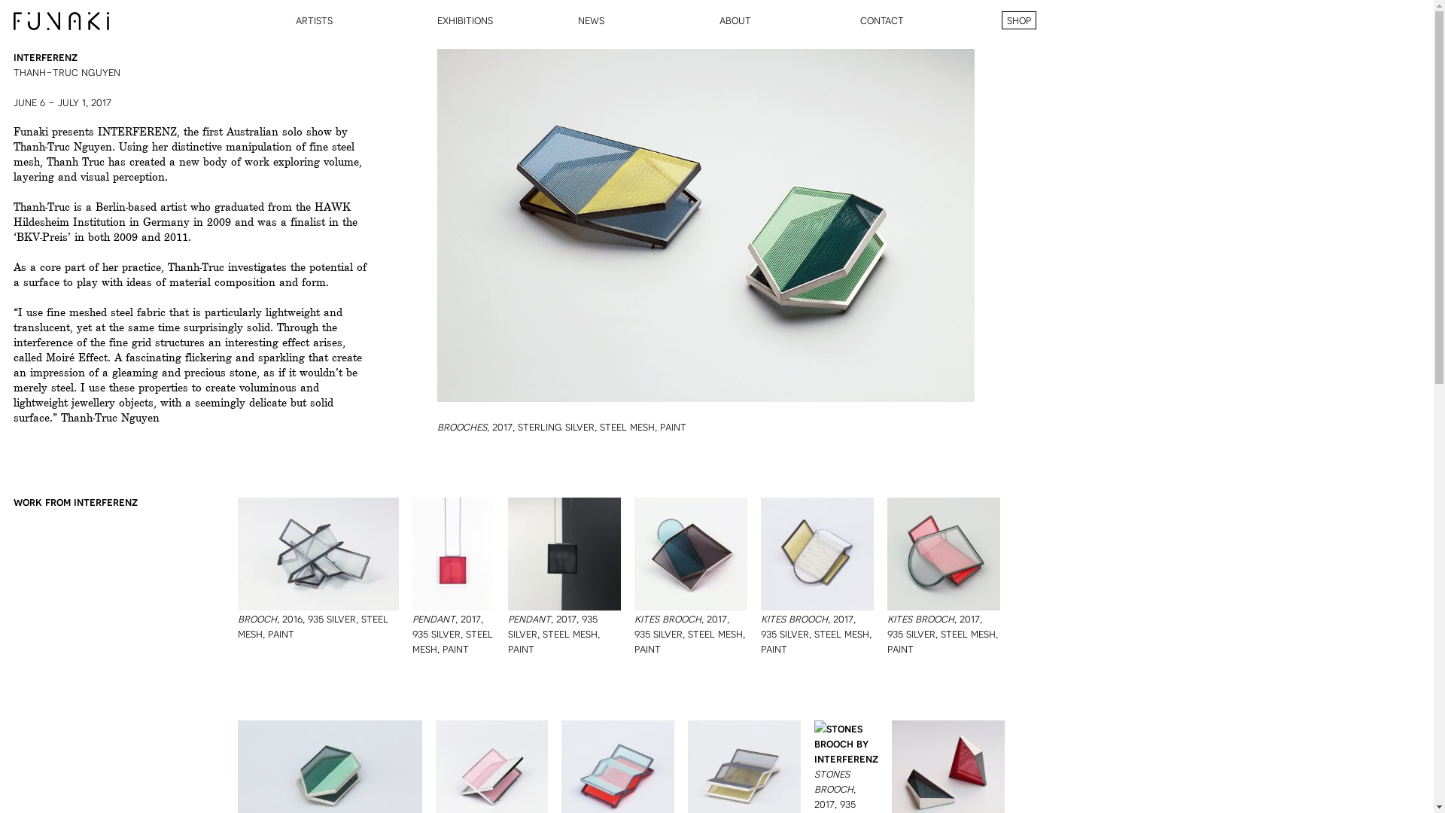  Describe the element at coordinates (464, 20) in the screenshot. I see `exhibitions` at that location.